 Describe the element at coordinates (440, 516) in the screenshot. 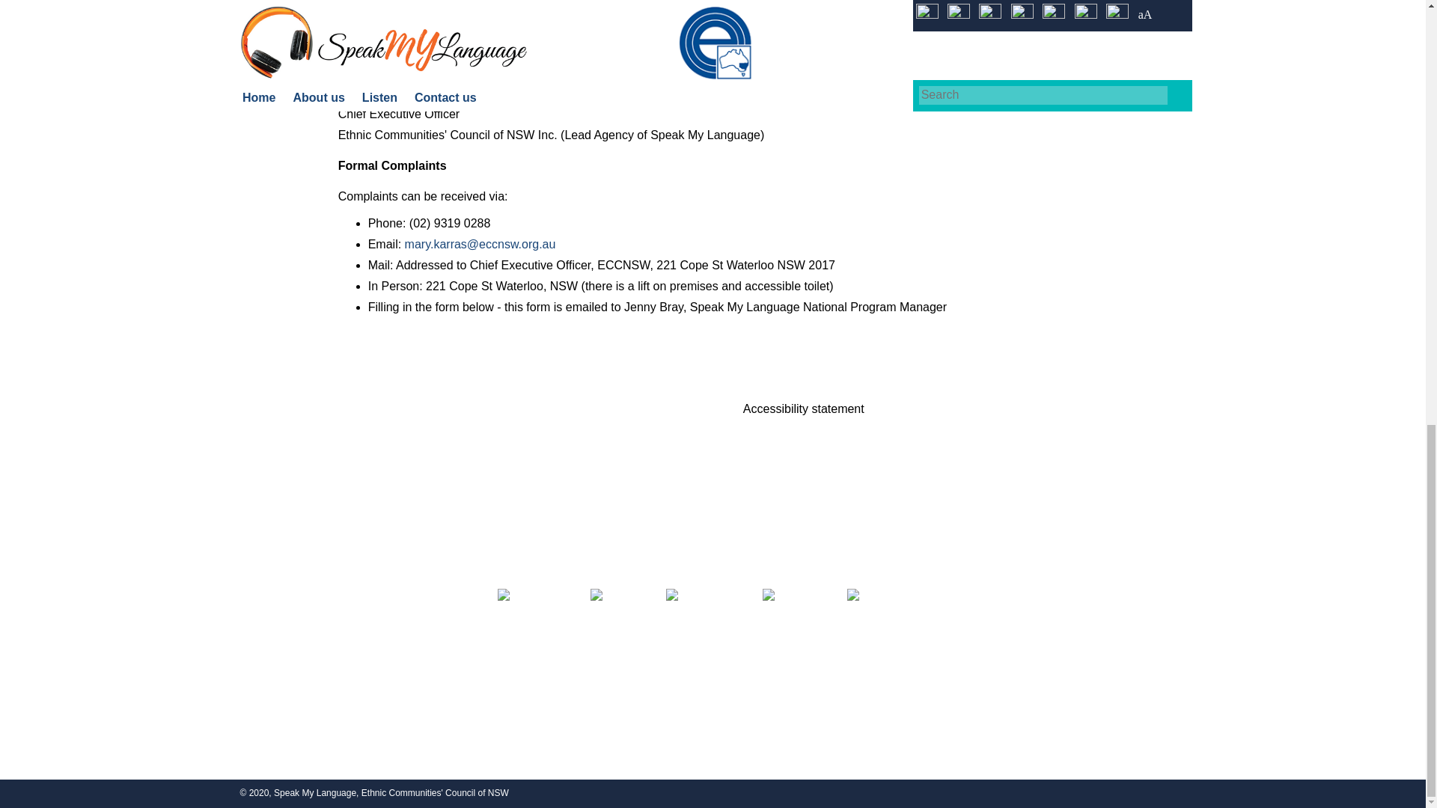

I see `State Coordinators` at that location.